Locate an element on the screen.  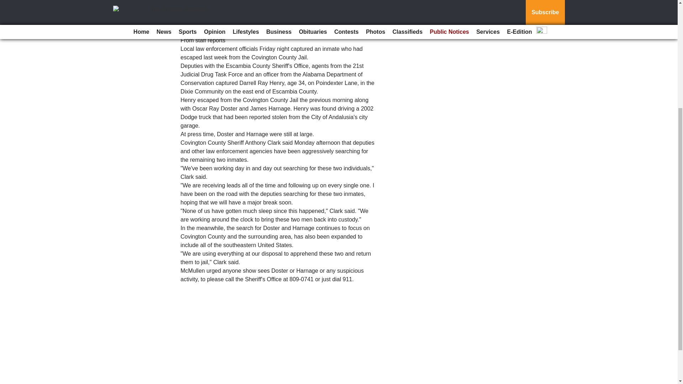
Staff Reports is located at coordinates (185, 19).